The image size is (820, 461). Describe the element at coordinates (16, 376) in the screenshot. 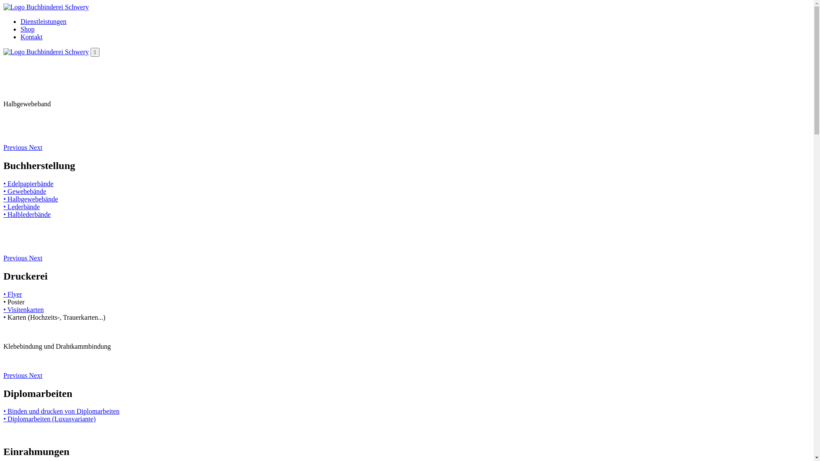

I see `Previous` at that location.